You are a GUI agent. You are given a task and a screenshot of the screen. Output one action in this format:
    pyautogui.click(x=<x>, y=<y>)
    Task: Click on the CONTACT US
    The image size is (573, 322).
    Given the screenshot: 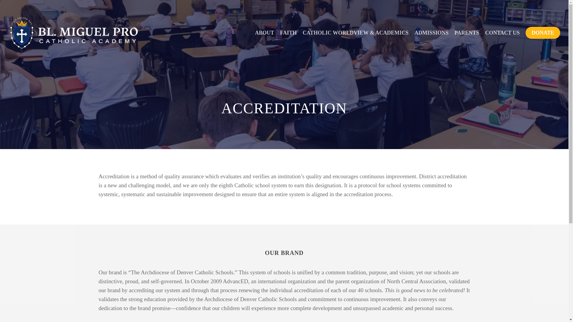 What is the action you would take?
    pyautogui.click(x=502, y=33)
    